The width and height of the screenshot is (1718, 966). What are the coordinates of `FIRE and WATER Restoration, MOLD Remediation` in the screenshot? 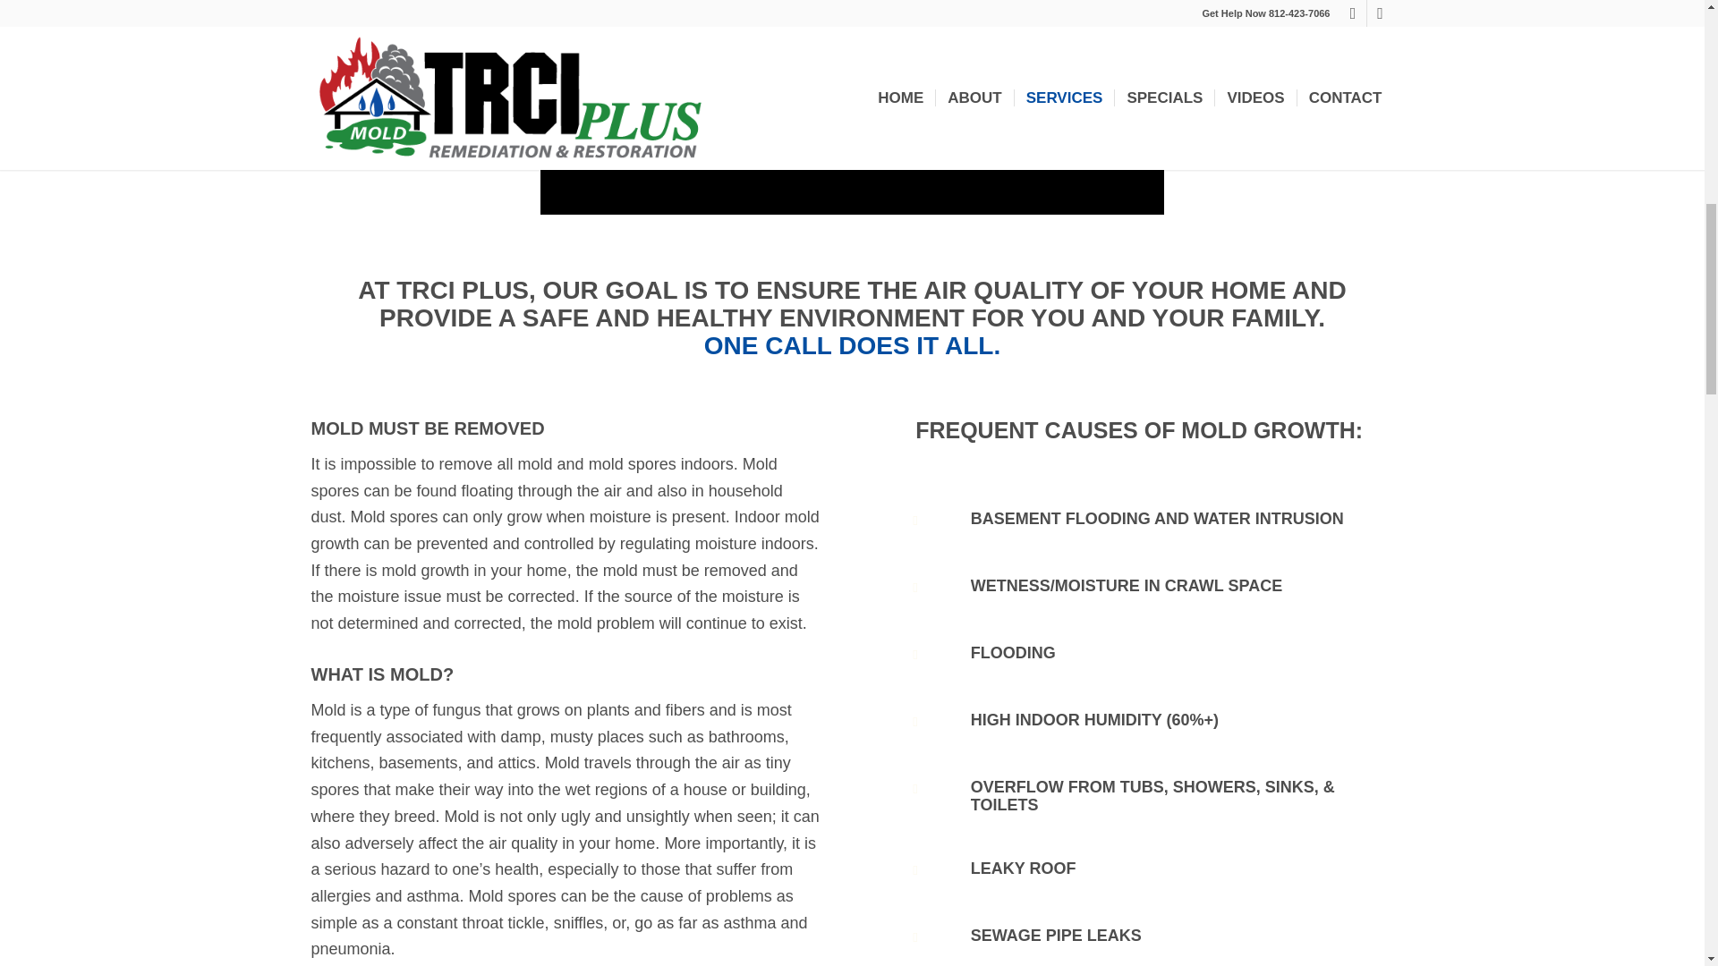 It's located at (852, 107).